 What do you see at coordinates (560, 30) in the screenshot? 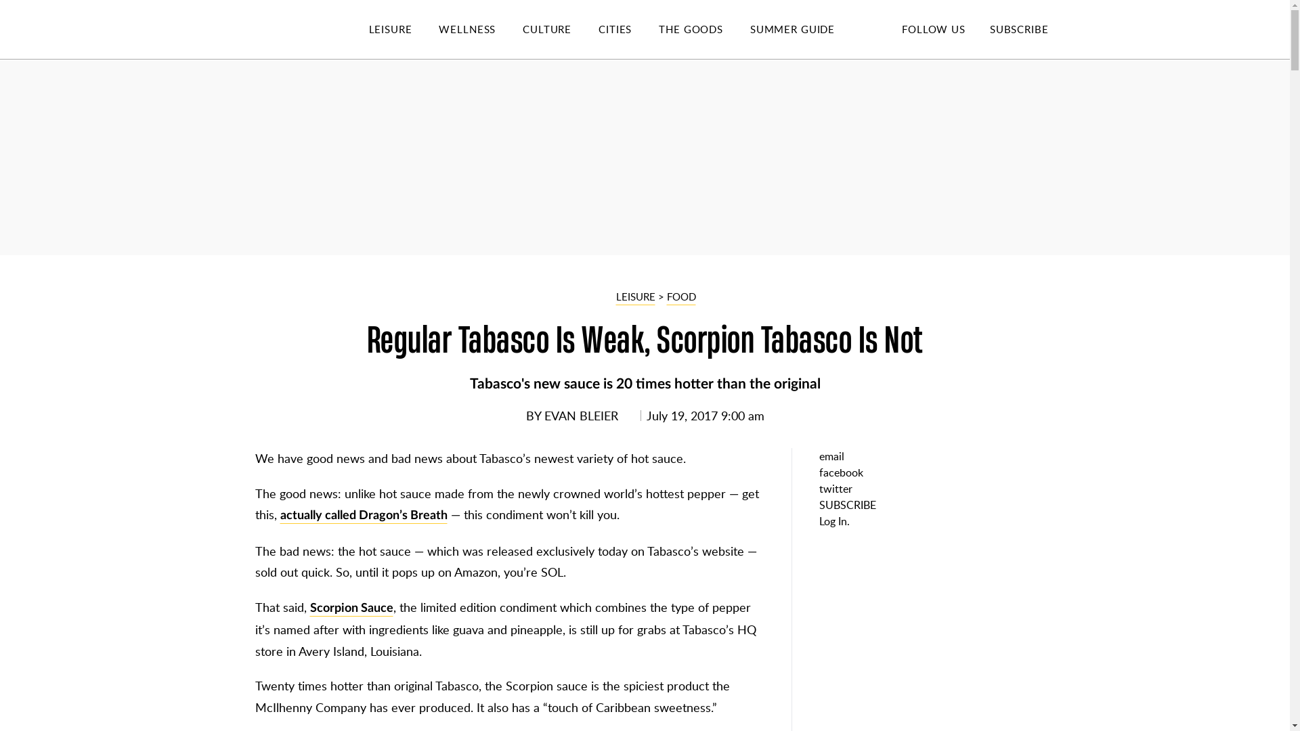
I see `CULTURE` at bounding box center [560, 30].